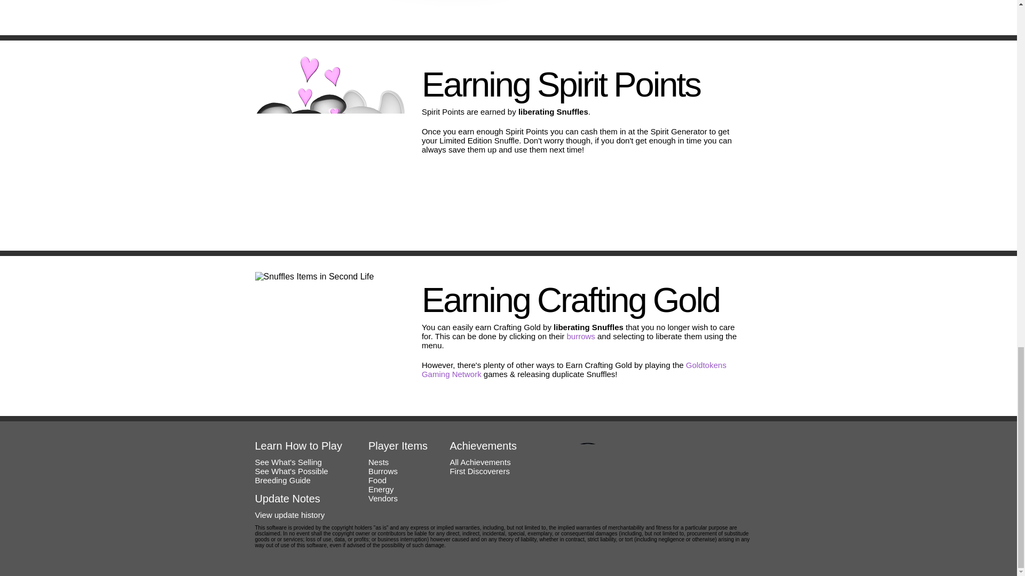  I want to click on See What's Selling, so click(288, 462).